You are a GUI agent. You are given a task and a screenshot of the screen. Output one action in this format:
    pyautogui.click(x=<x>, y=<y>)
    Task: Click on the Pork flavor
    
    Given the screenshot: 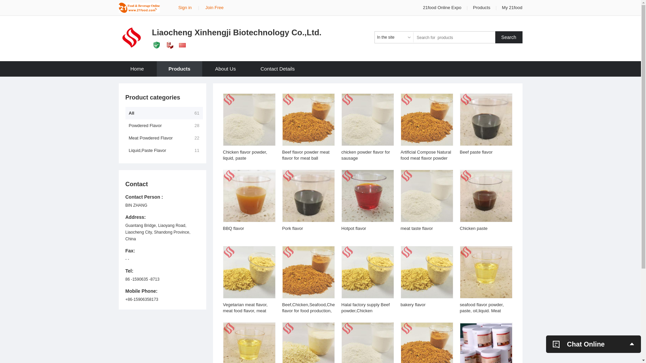 What is the action you would take?
    pyautogui.click(x=292, y=229)
    